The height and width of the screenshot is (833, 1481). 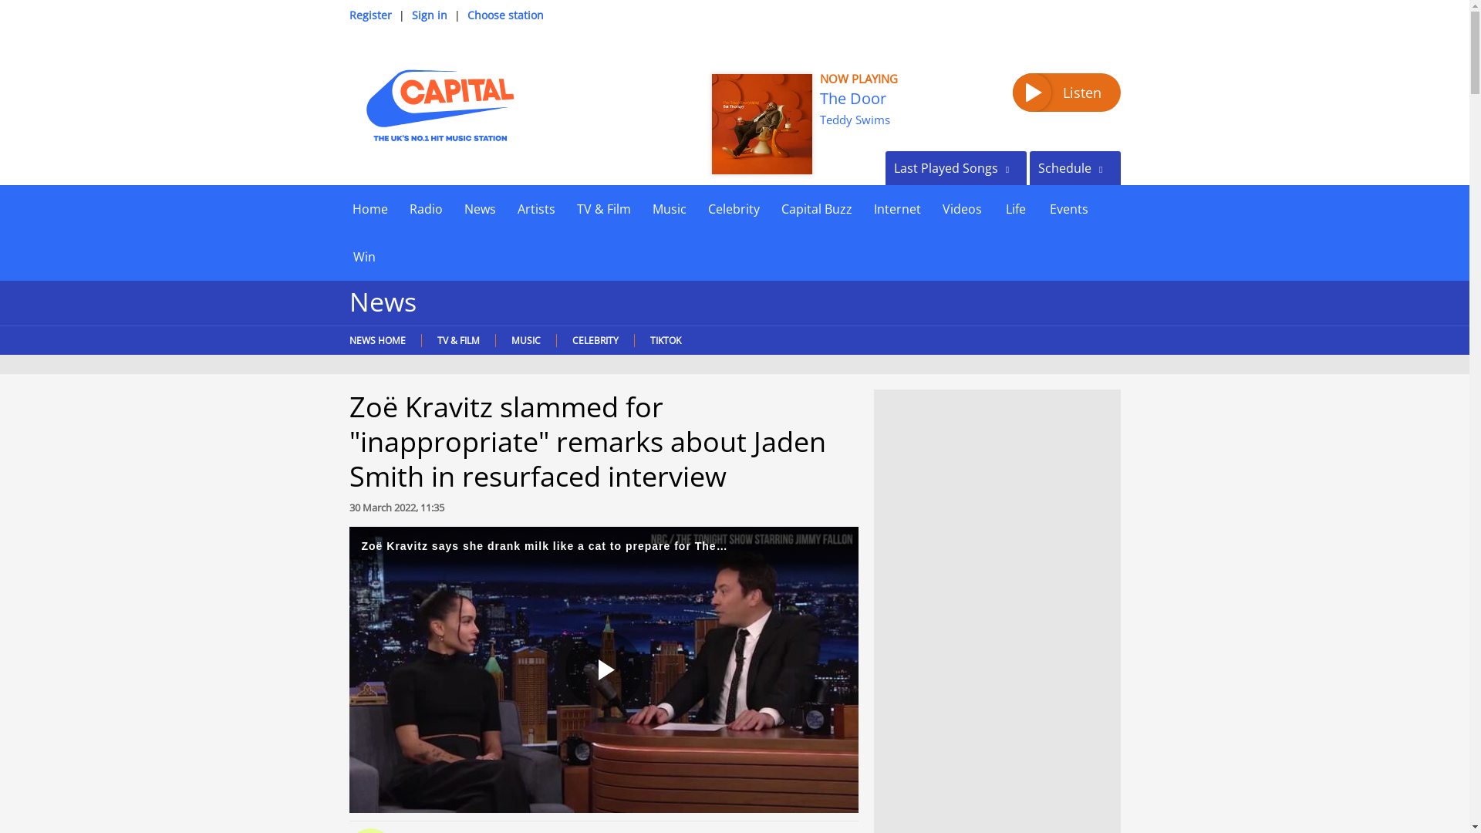 What do you see at coordinates (1068, 208) in the screenshot?
I see `Events` at bounding box center [1068, 208].